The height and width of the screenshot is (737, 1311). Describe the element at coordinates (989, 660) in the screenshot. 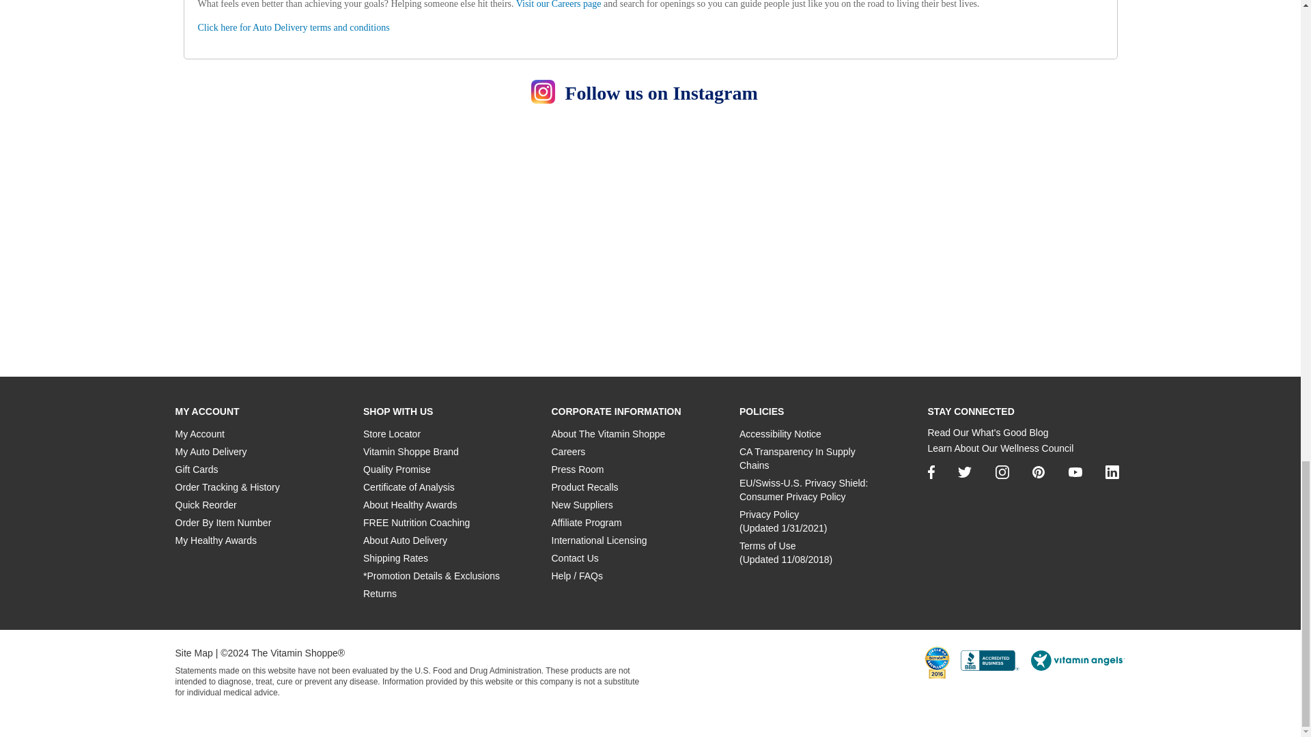

I see `Accredited business` at that location.